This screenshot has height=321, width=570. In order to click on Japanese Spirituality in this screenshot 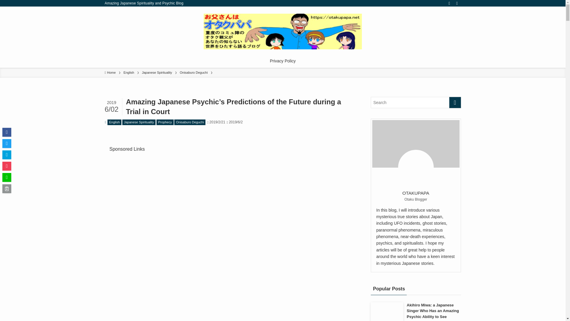, I will do `click(157, 73)`.